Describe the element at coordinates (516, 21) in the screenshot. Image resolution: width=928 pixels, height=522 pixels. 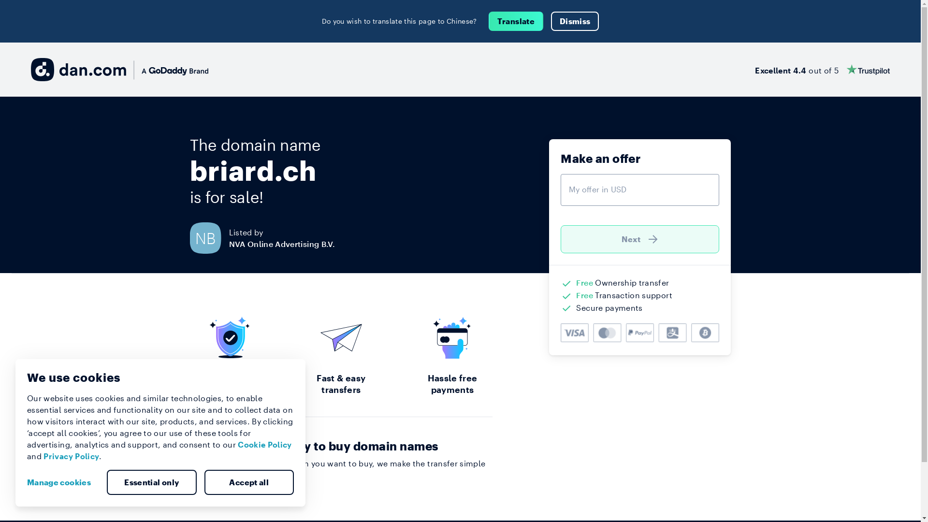
I see `Translate` at that location.